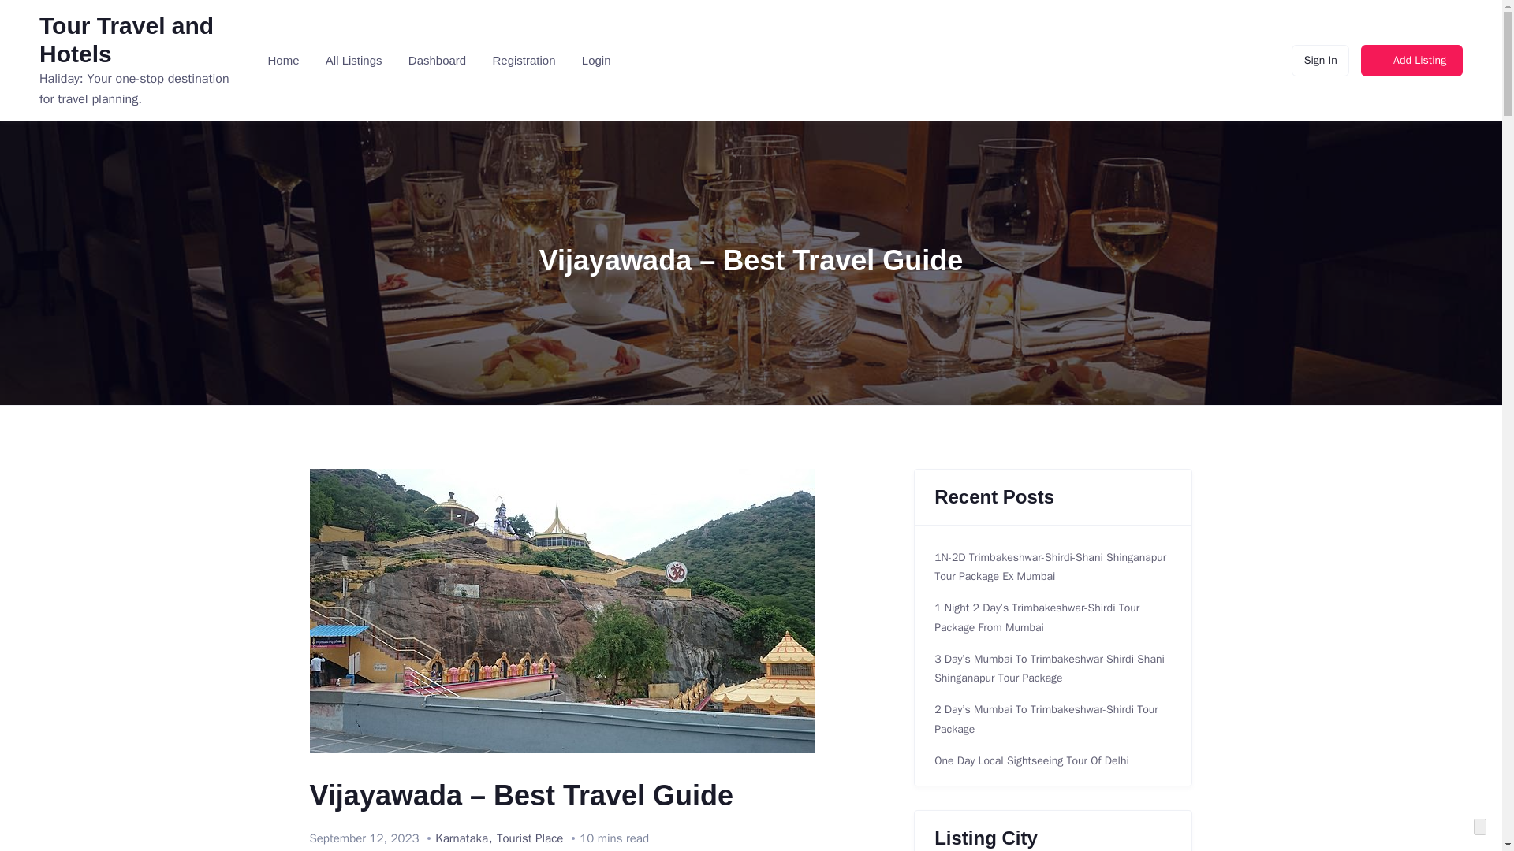 The height and width of the screenshot is (851, 1514). What do you see at coordinates (1320, 61) in the screenshot?
I see `Sign In` at bounding box center [1320, 61].